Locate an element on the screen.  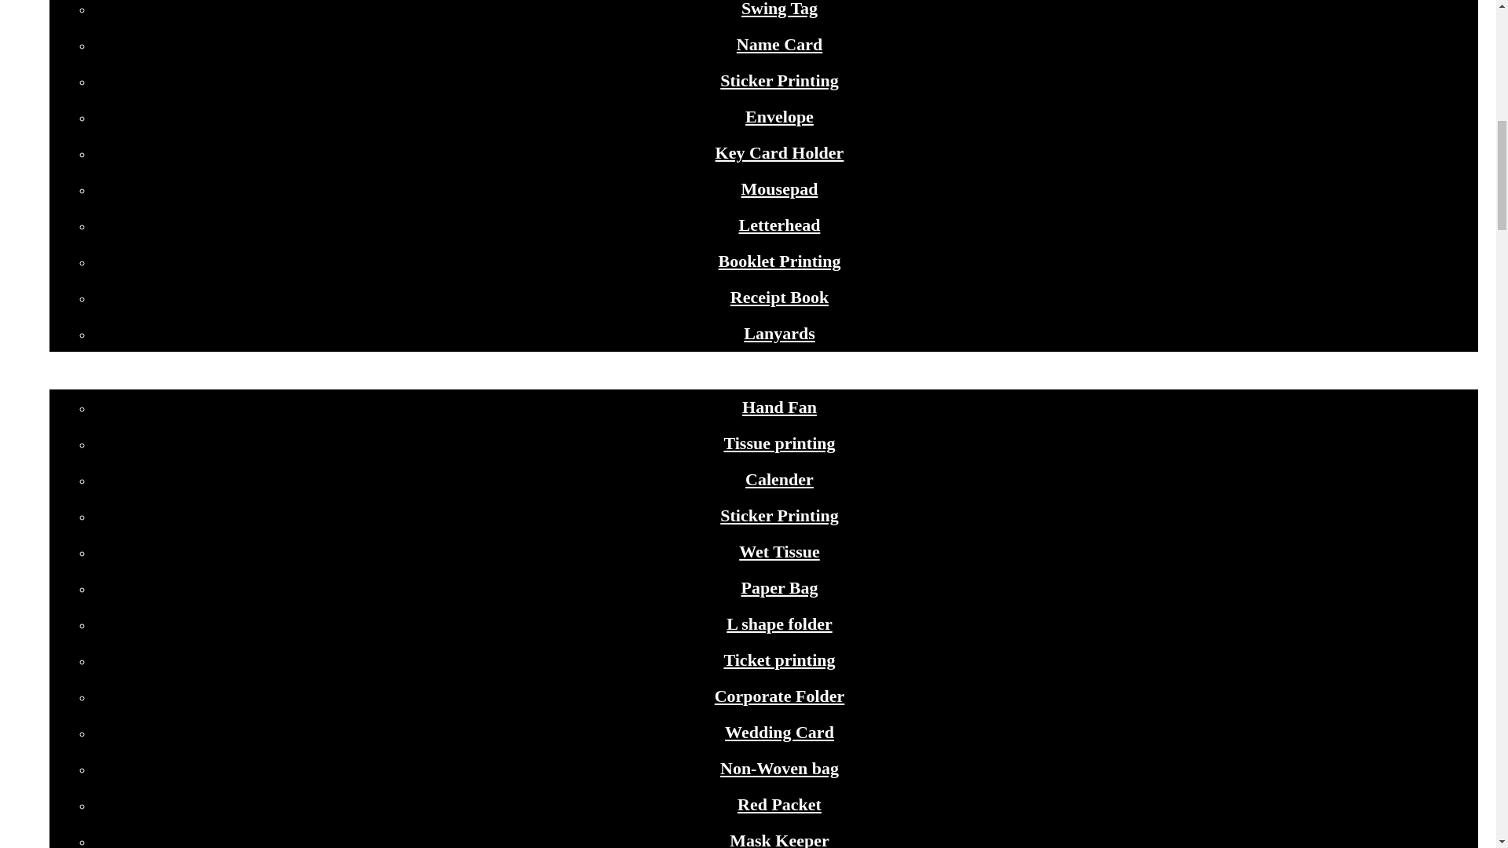
Key Card Holder is located at coordinates (779, 152).